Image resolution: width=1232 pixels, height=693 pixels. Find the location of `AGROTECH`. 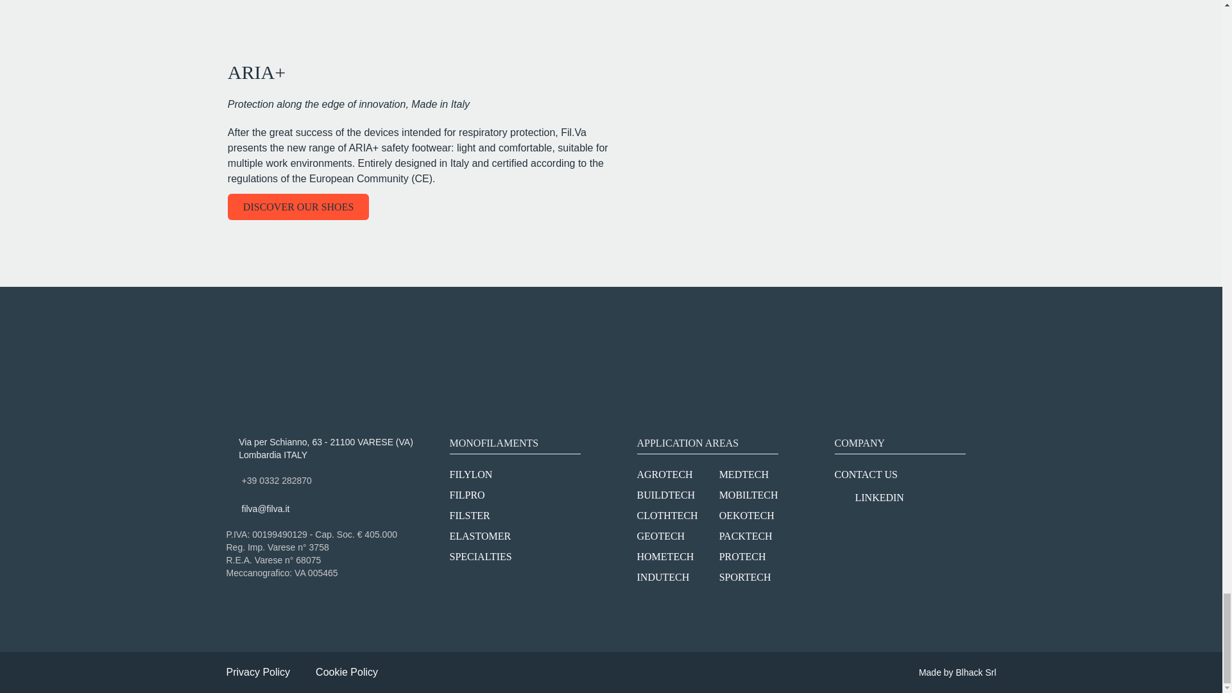

AGROTECH is located at coordinates (665, 475).